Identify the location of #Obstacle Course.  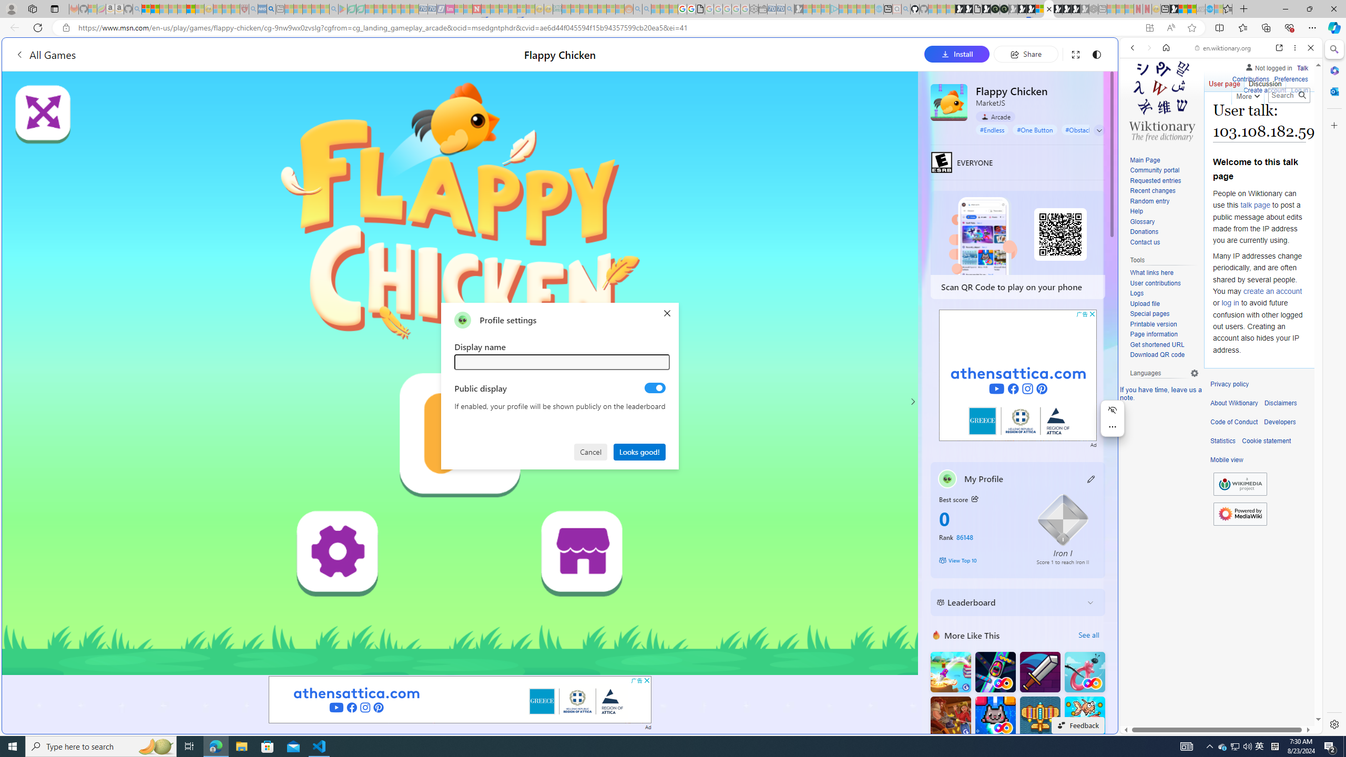
(1089, 129).